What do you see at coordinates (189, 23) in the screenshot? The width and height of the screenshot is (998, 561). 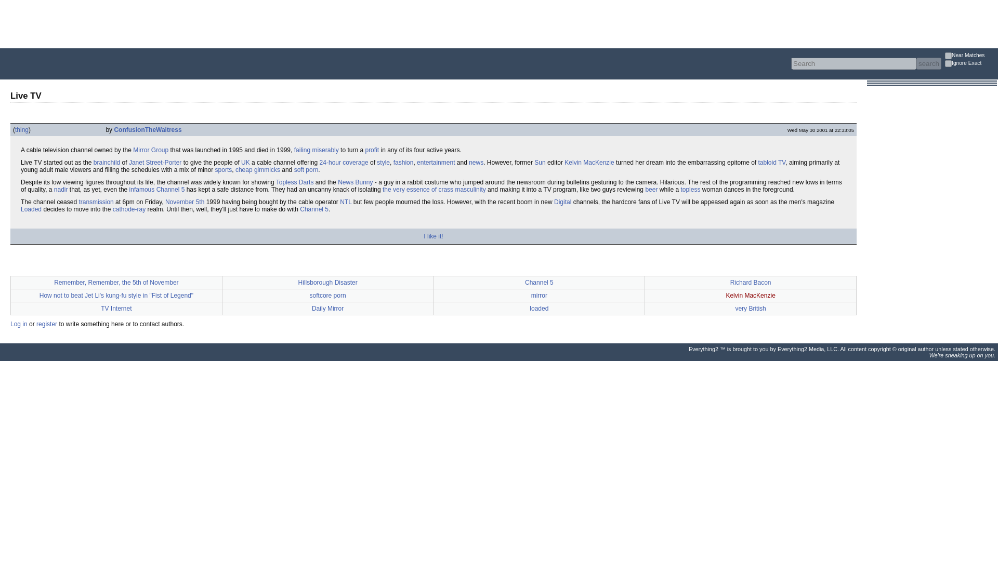 I see `Advertisement` at bounding box center [189, 23].